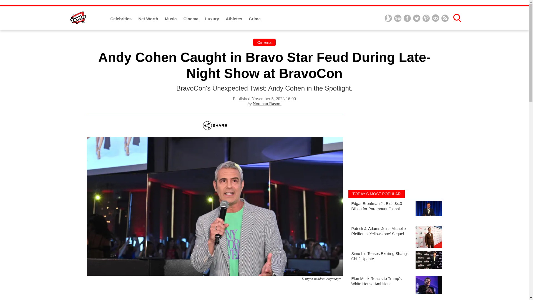 This screenshot has height=300, width=533. I want to click on Nouman Rasool, so click(267, 104).